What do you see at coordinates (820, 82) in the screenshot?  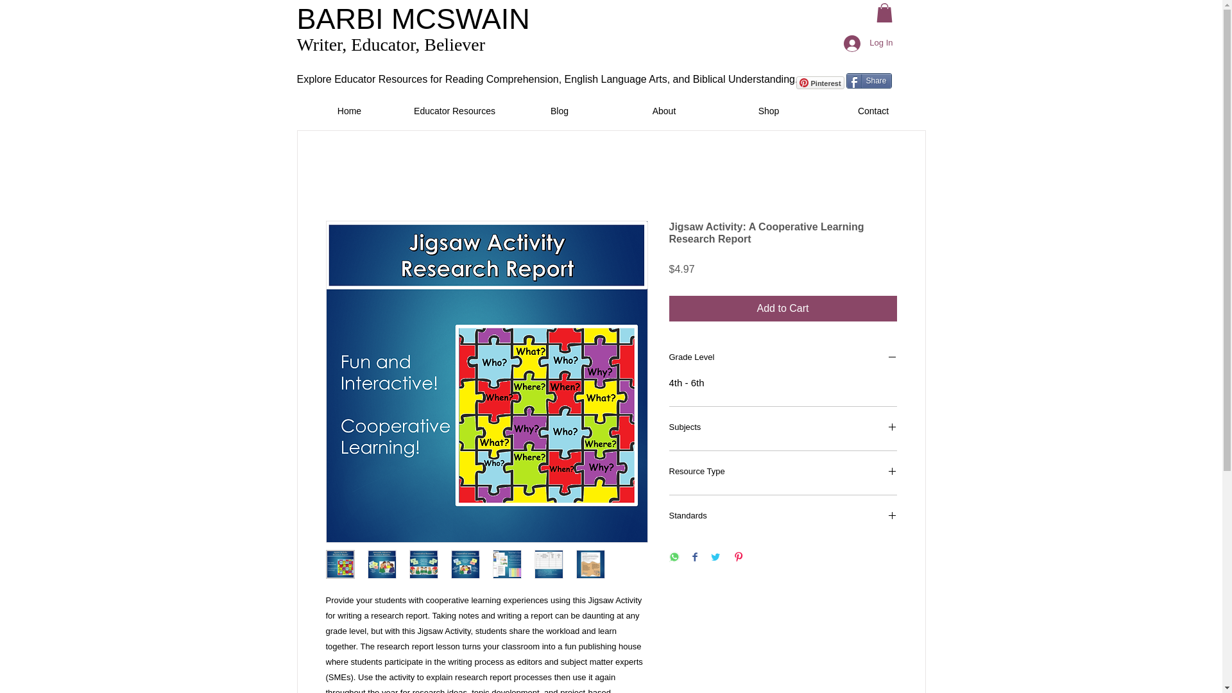 I see `Pinterest` at bounding box center [820, 82].